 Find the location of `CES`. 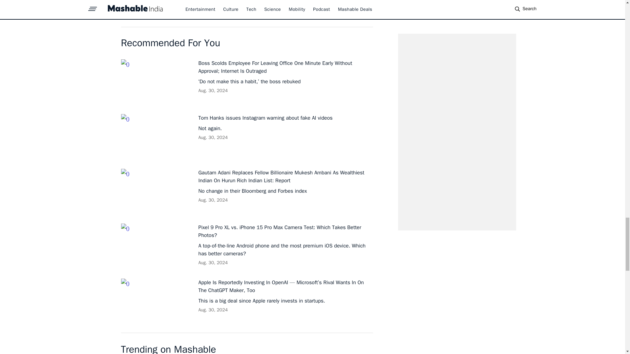

CES is located at coordinates (226, 11).